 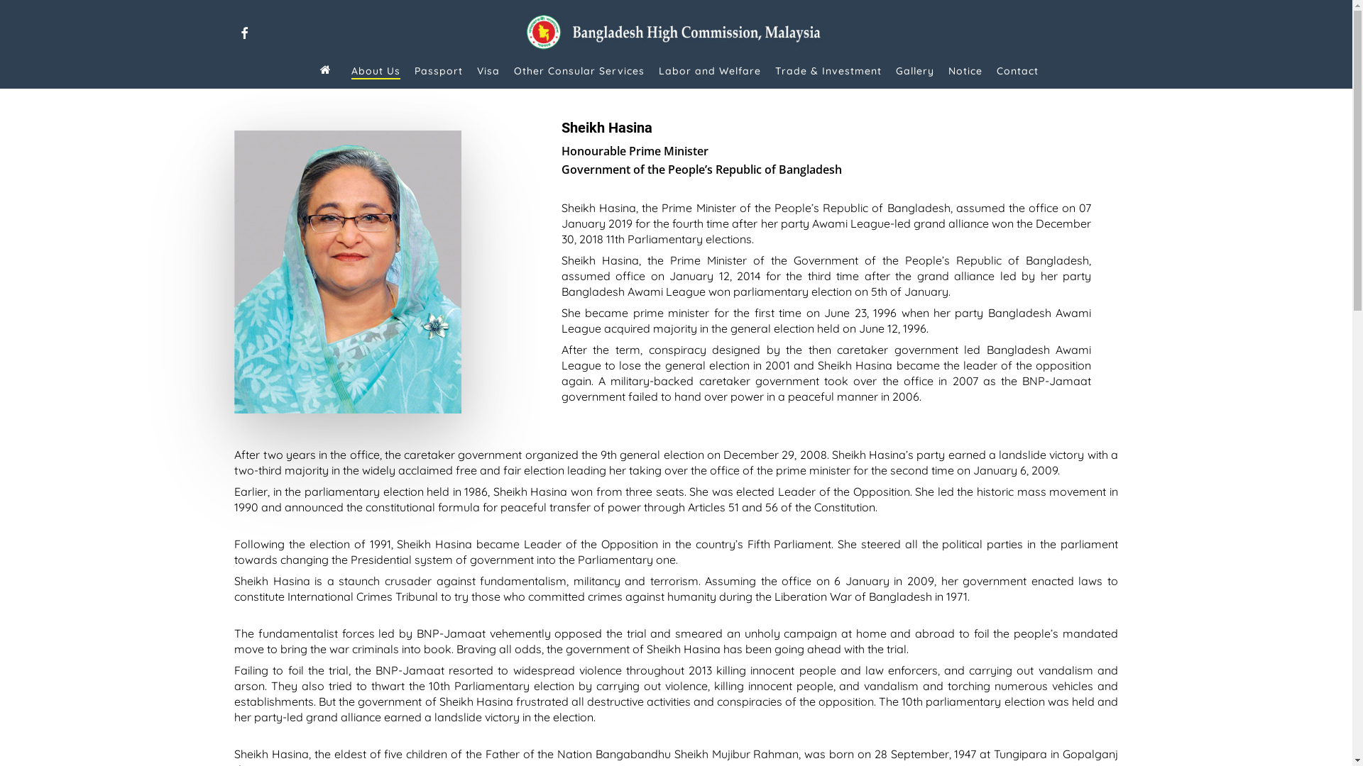 I want to click on About Us, so click(x=375, y=71).